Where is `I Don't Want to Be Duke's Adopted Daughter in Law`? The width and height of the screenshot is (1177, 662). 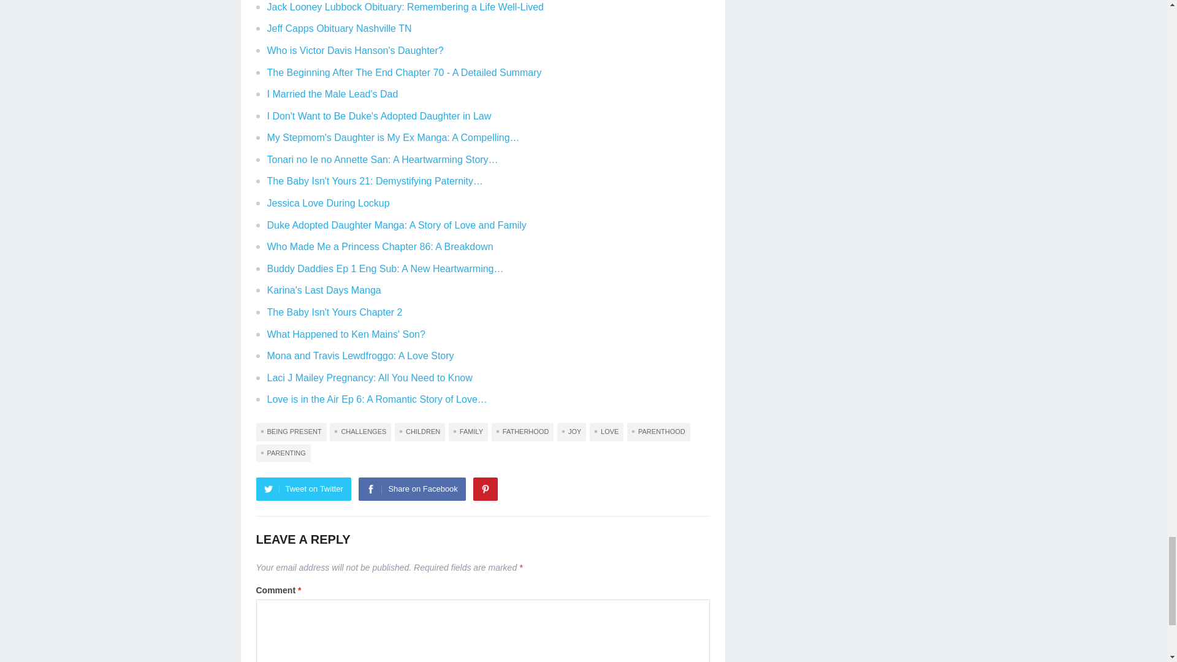 I Don't Want to Be Duke's Adopted Daughter in Law is located at coordinates (379, 116).